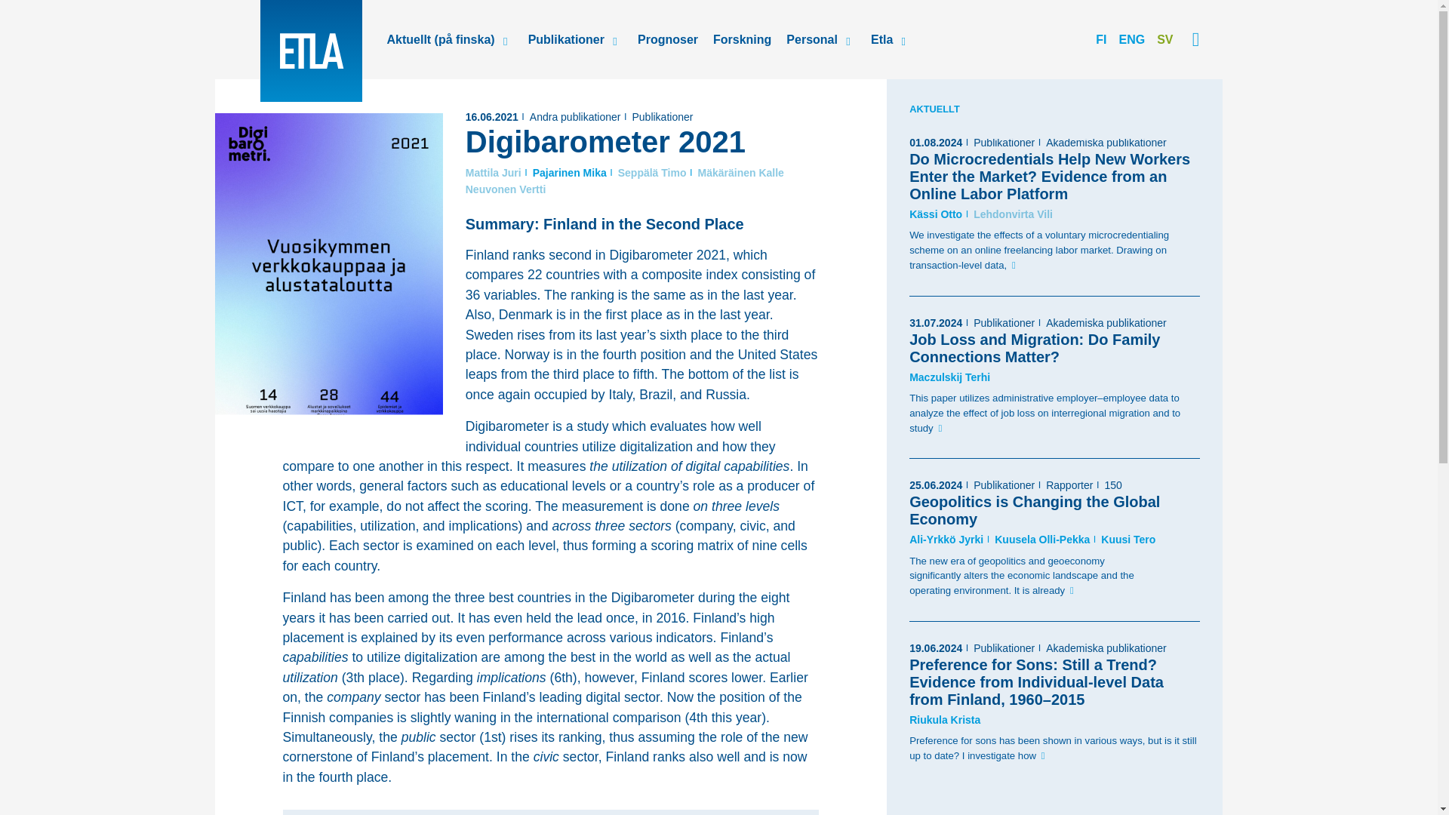  Describe the element at coordinates (1004, 142) in the screenshot. I see `Publikationer` at that location.